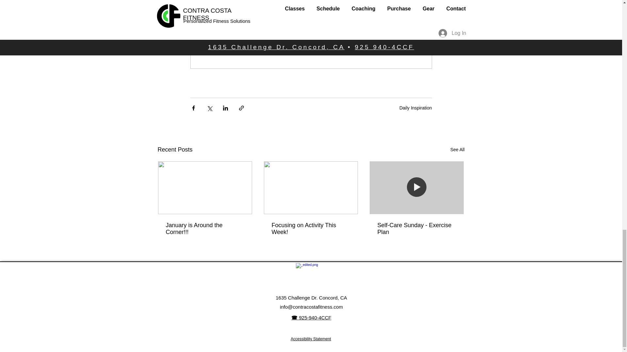  Describe the element at coordinates (416, 229) in the screenshot. I see `Self-Care Sunday - Exercise Plan` at that location.